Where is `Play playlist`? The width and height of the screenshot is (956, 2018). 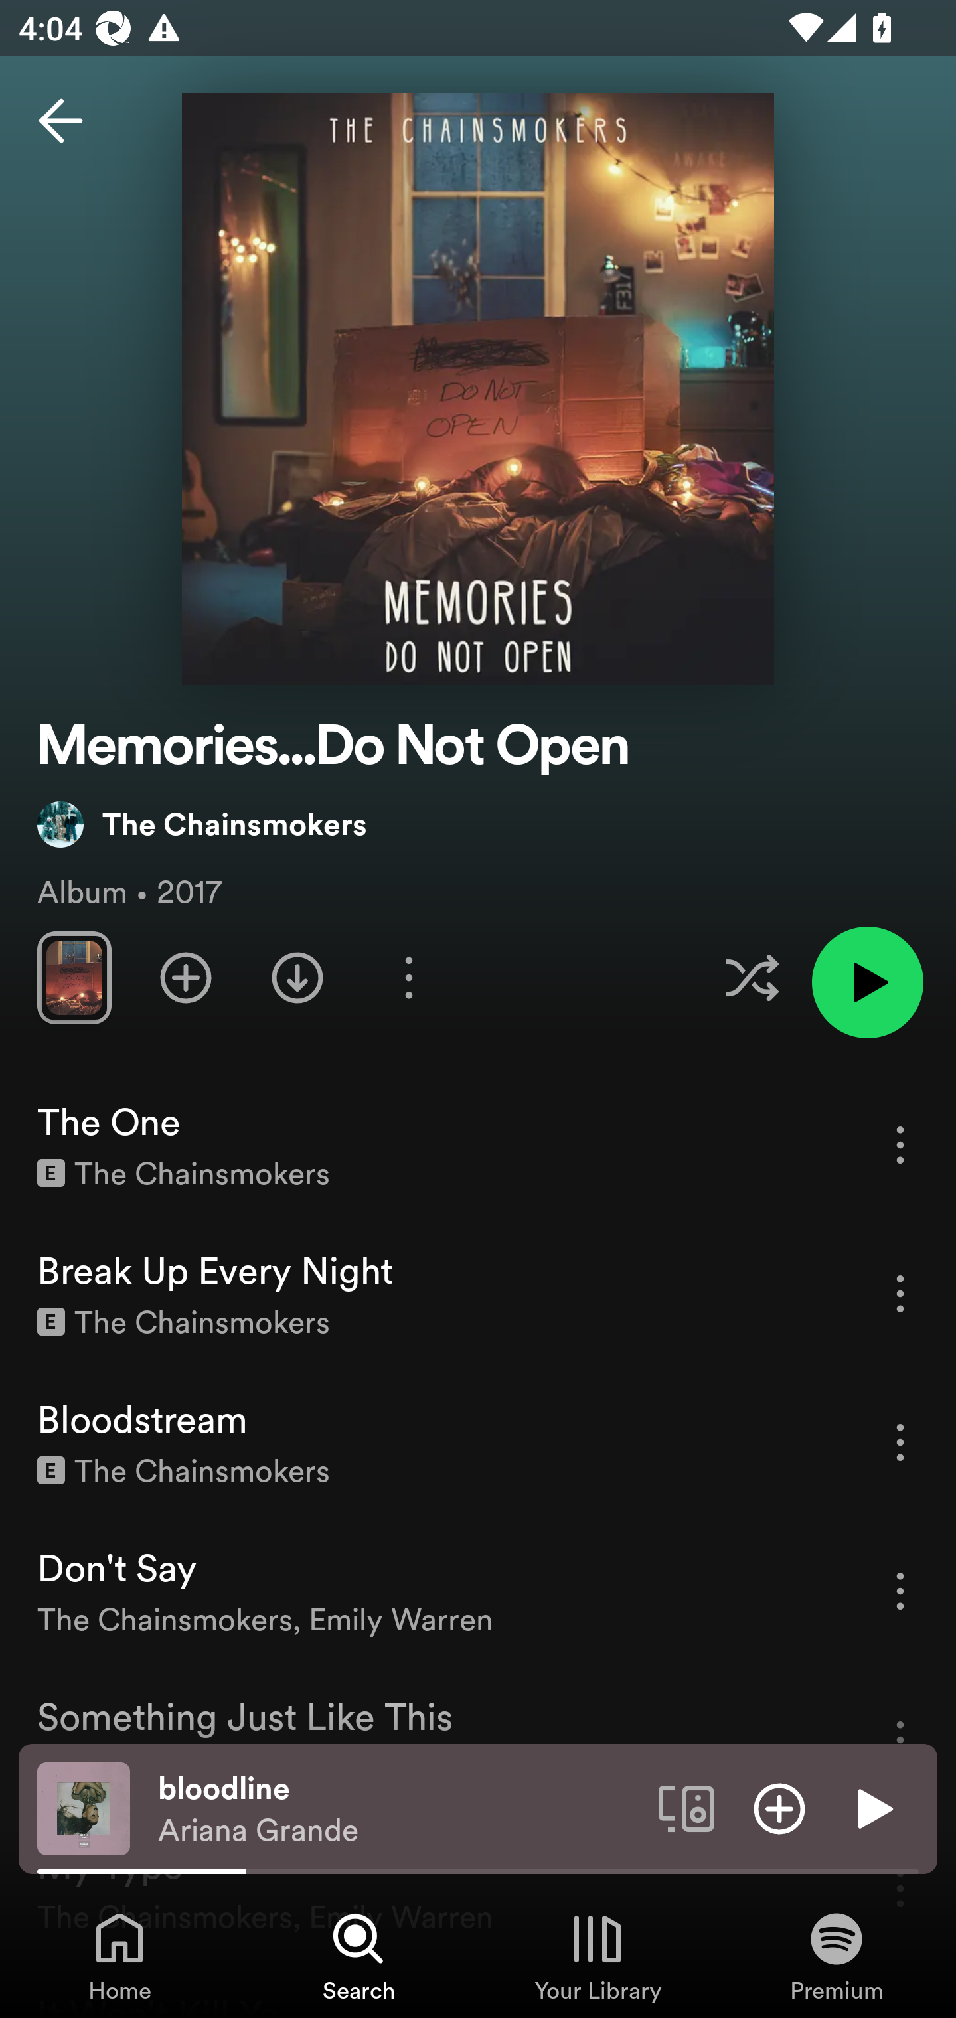
Play playlist is located at coordinates (867, 982).